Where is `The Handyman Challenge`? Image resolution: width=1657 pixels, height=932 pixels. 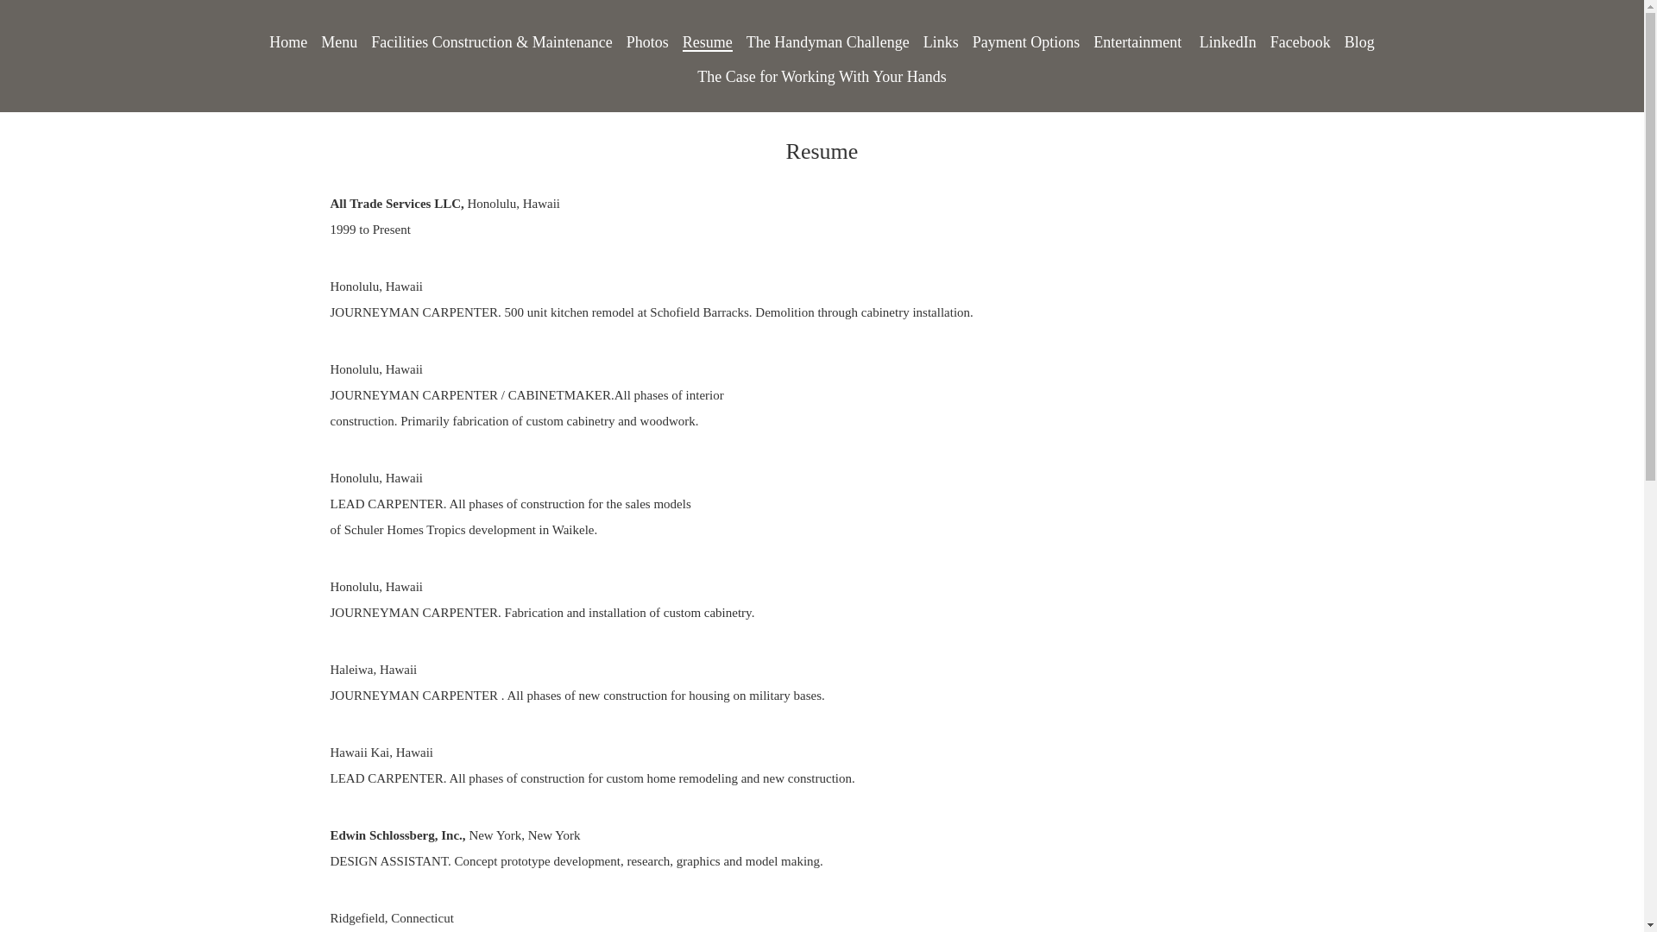
The Handyman Challenge is located at coordinates (828, 39).